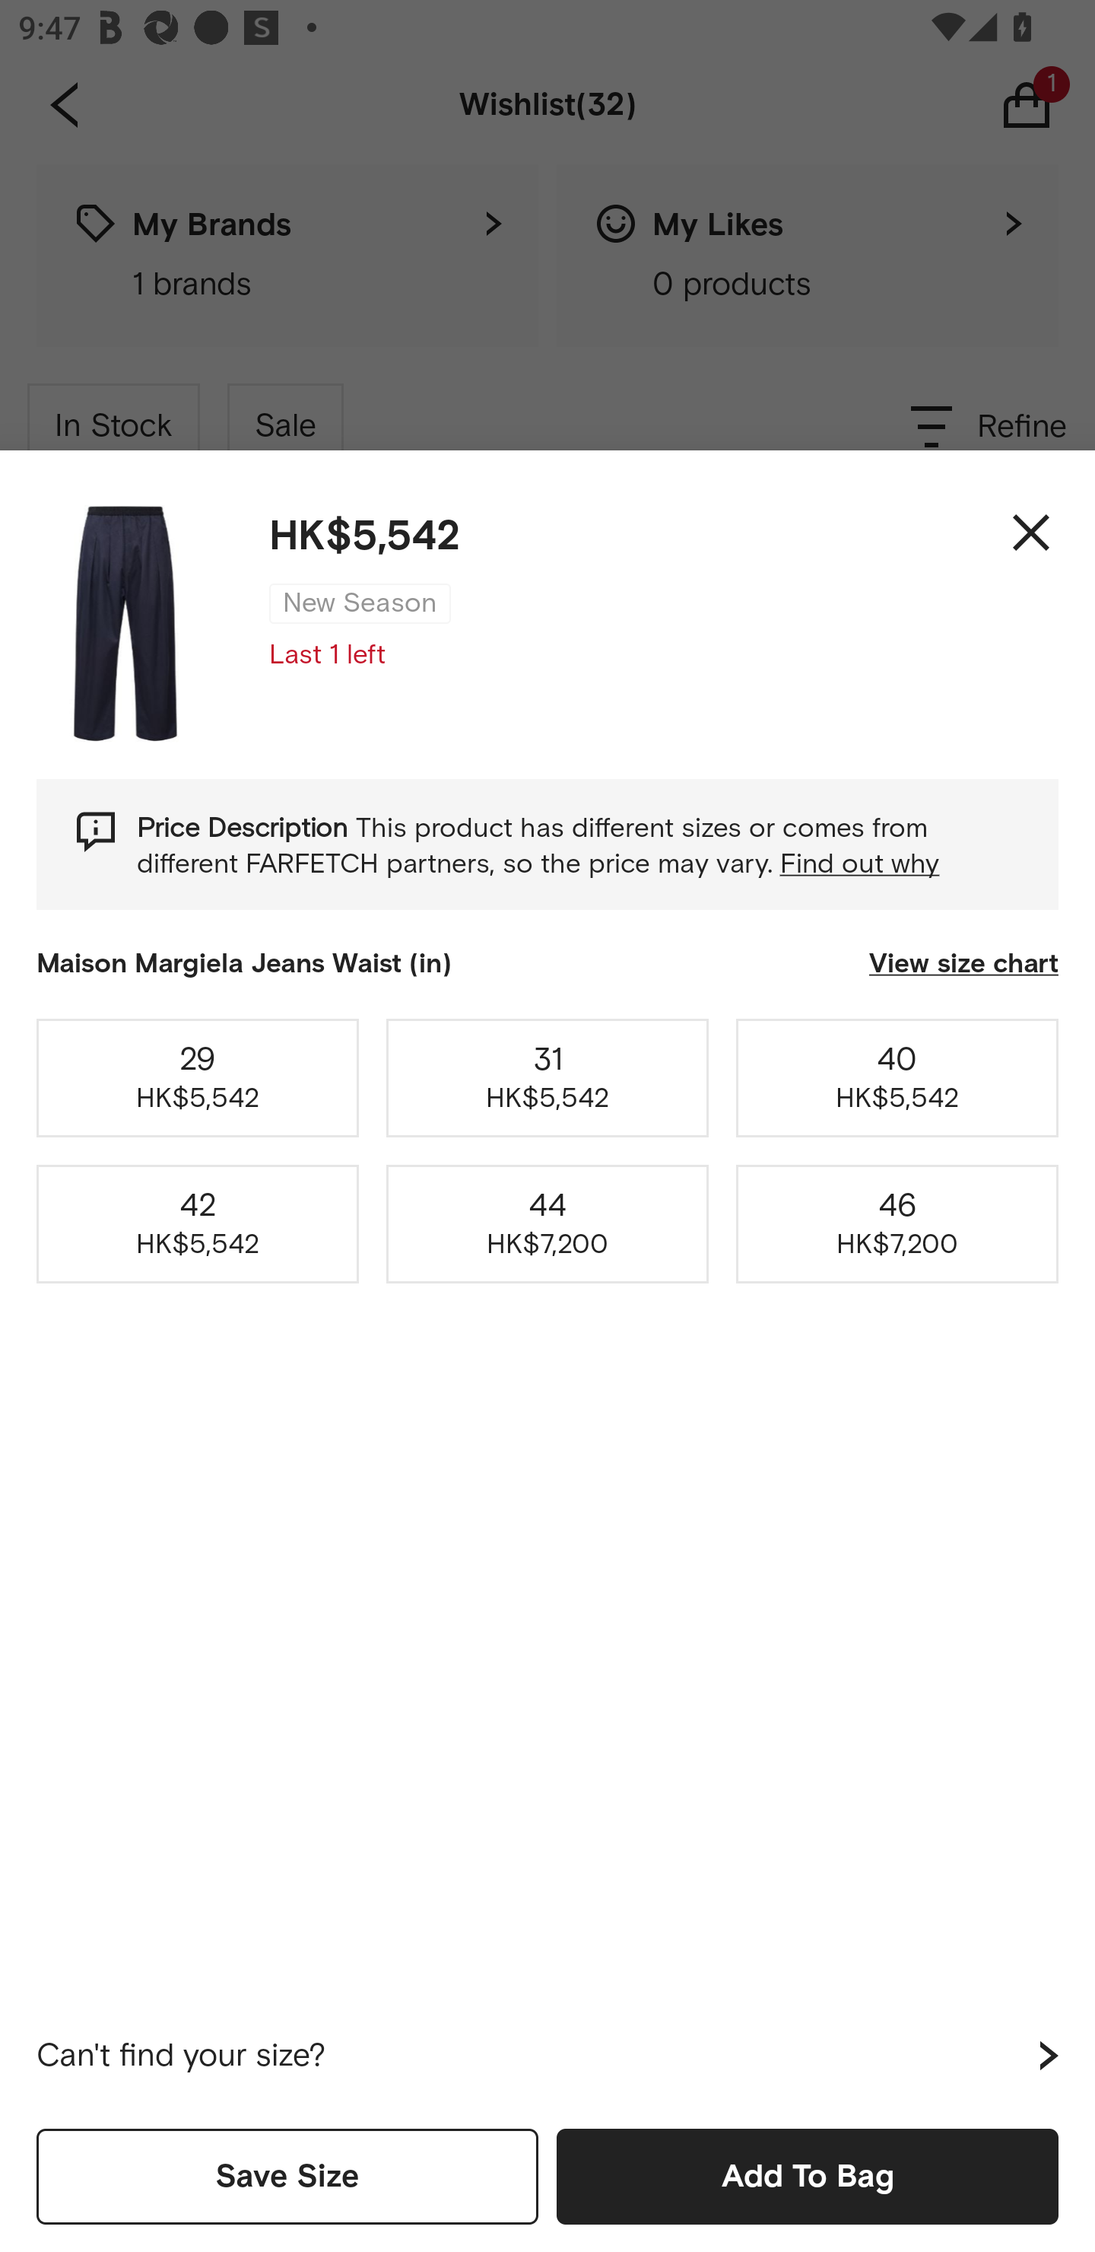  I want to click on 29 HK$5,542, so click(198, 1077).